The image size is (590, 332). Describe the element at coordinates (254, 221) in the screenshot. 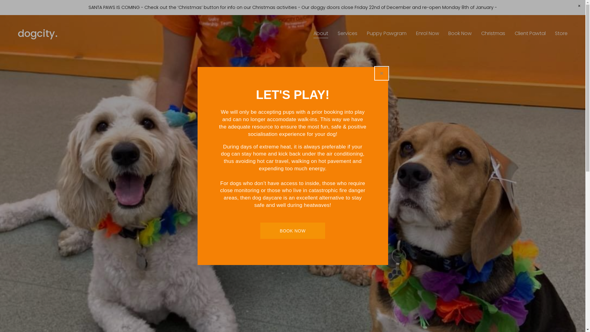

I see `Daycare Pricelist` at that location.